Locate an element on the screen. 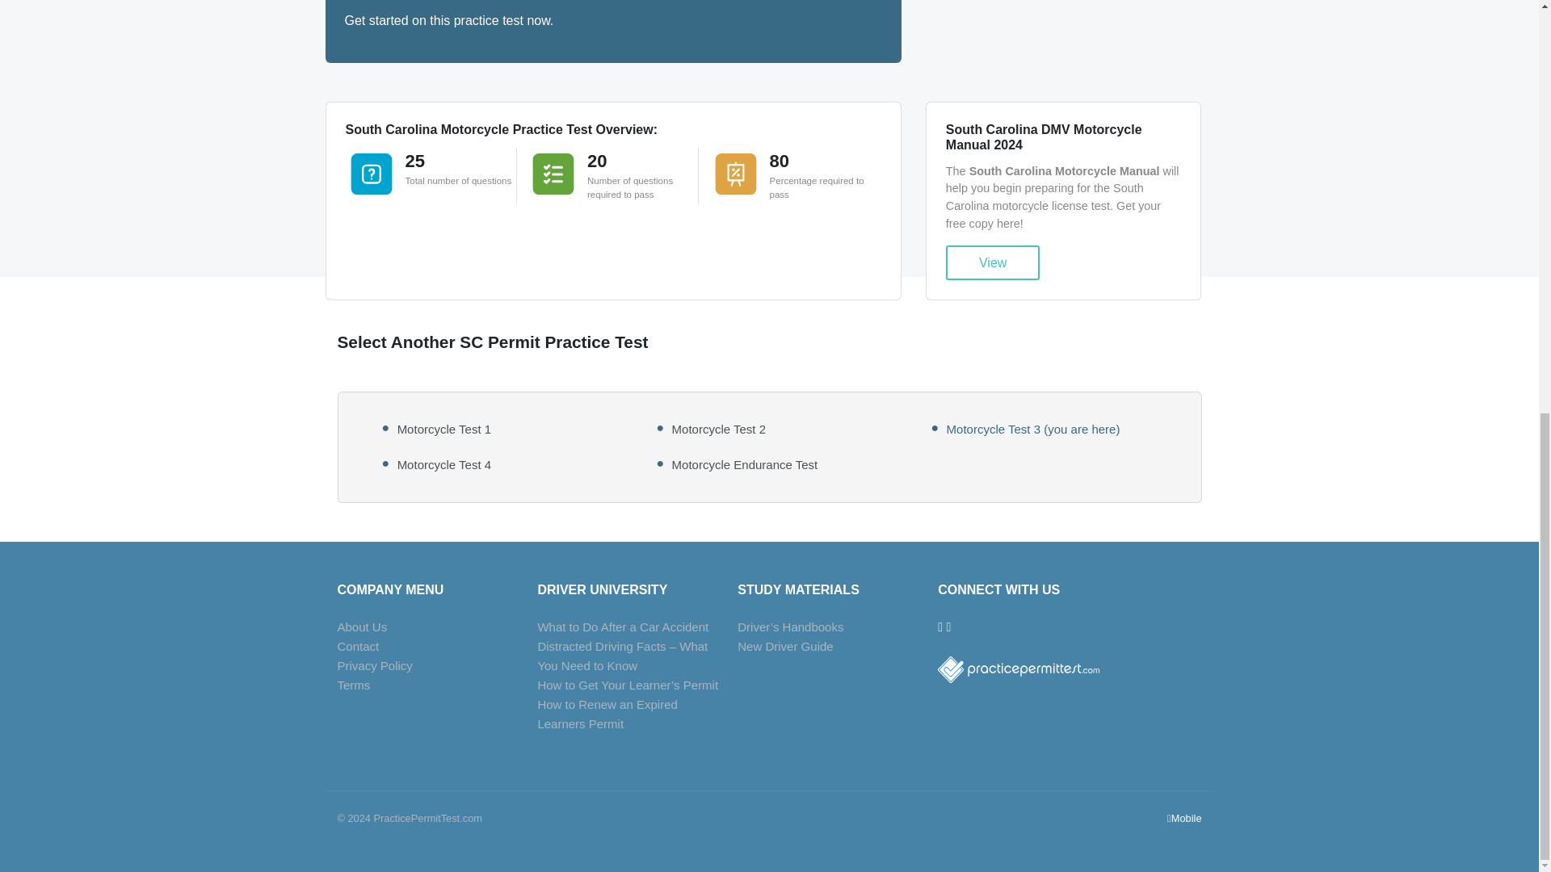  What to Do After a Car Accident is located at coordinates (622, 627).